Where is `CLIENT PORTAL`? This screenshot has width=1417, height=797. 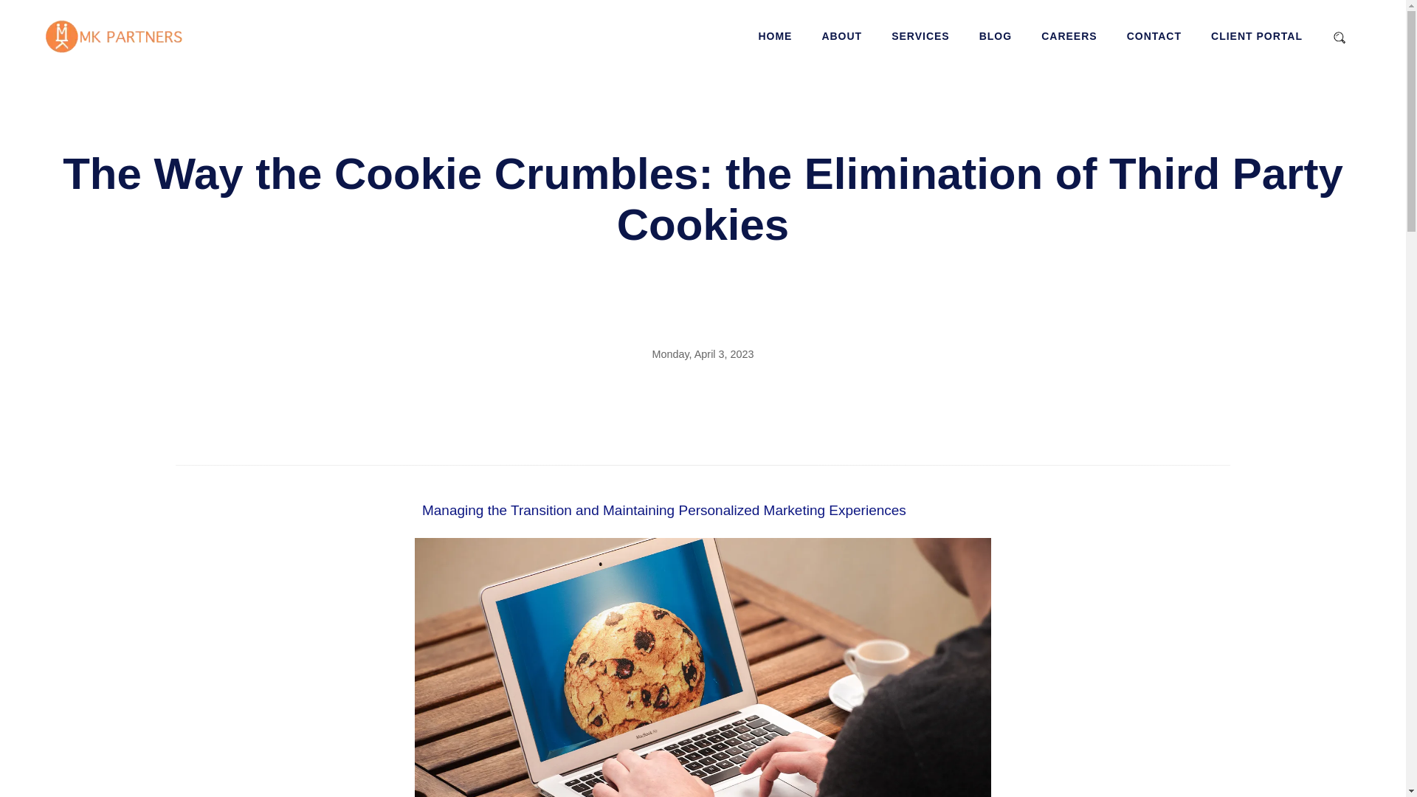 CLIENT PORTAL is located at coordinates (1256, 36).